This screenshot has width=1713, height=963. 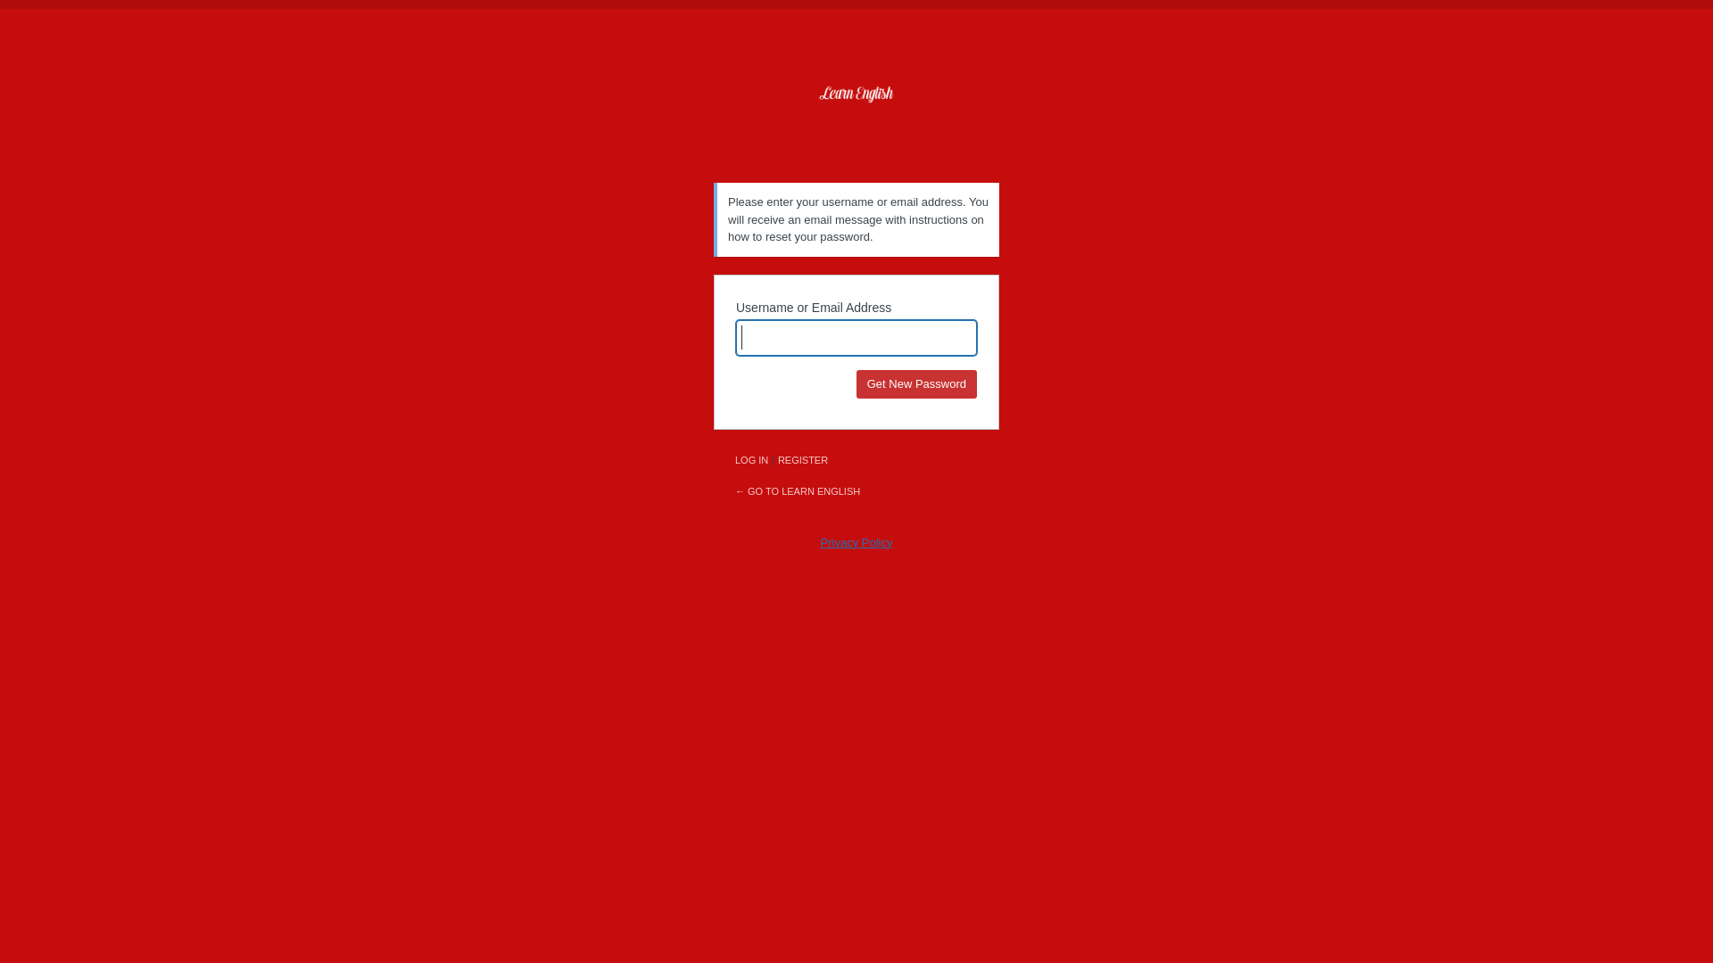 I want to click on Privacy Policy, so click(x=856, y=542).